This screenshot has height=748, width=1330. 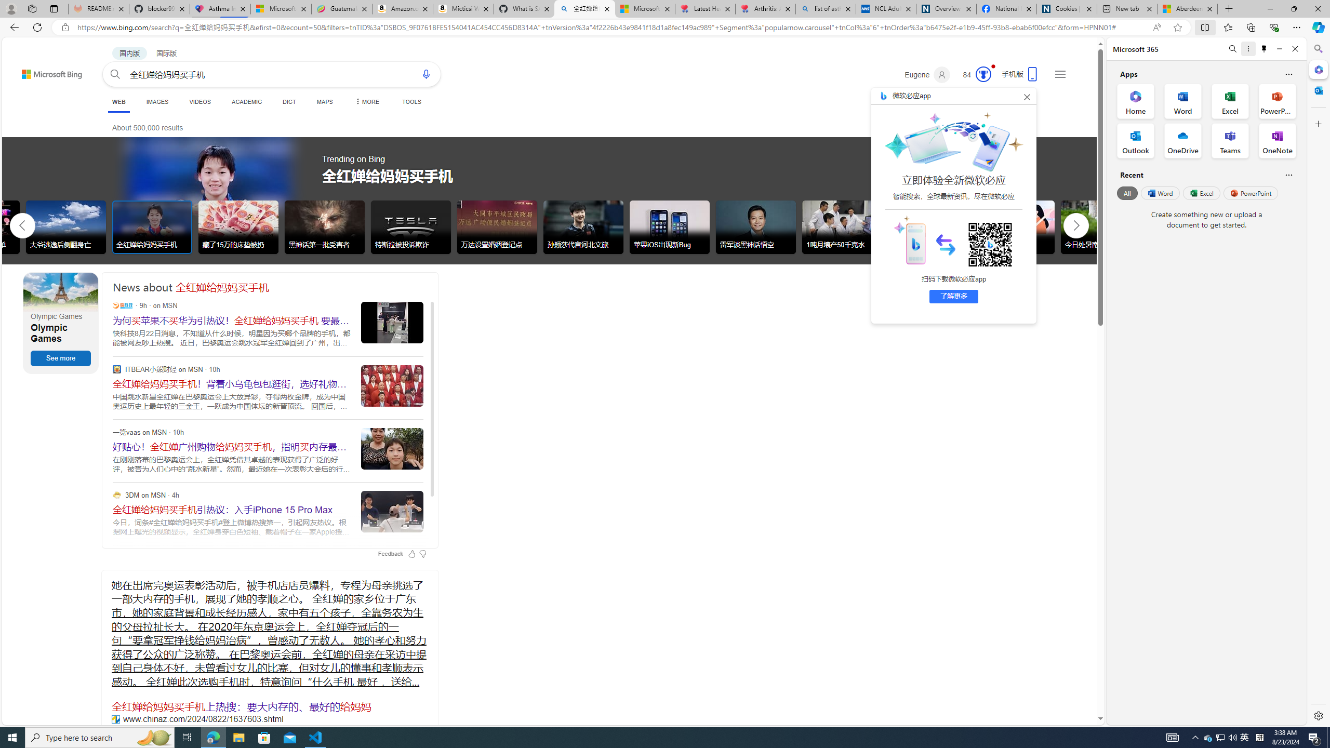 What do you see at coordinates (1288, 175) in the screenshot?
I see `Is this helpful?` at bounding box center [1288, 175].